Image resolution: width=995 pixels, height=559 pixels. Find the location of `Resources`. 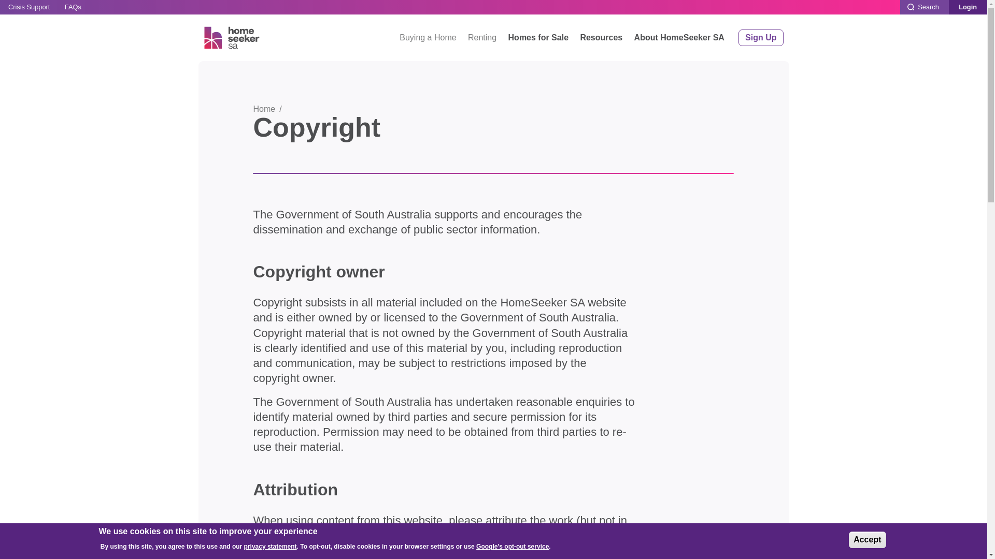

Resources is located at coordinates (601, 37).